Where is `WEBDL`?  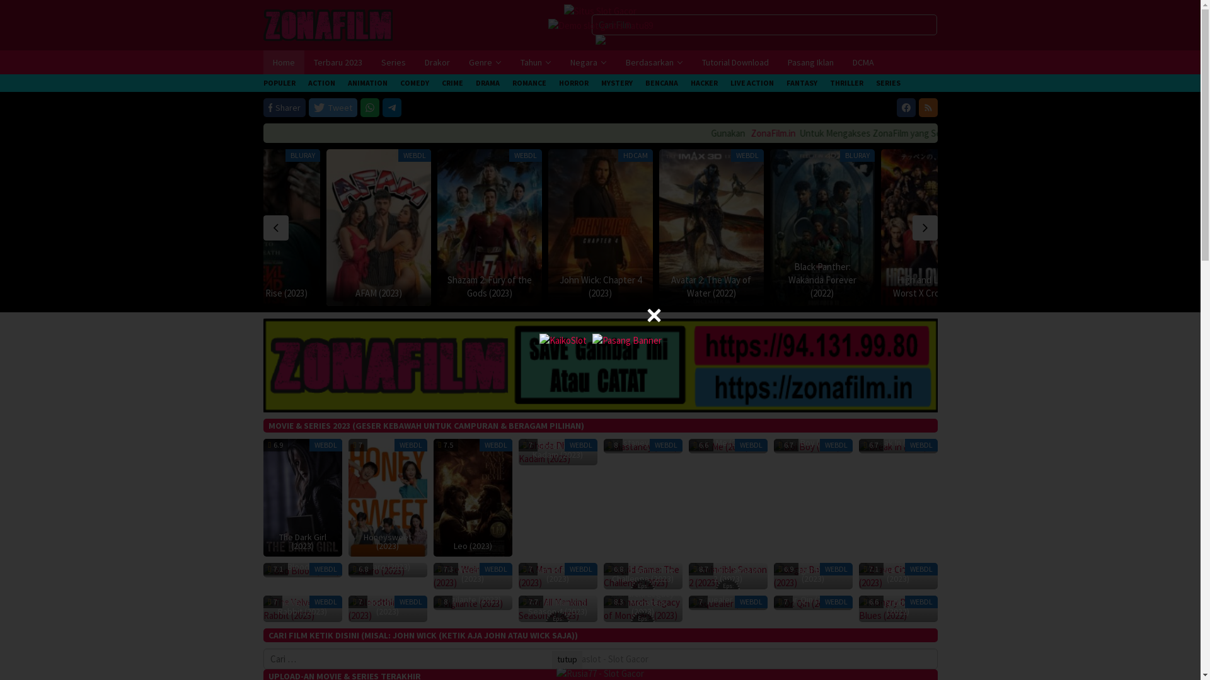 WEBDL is located at coordinates (495, 445).